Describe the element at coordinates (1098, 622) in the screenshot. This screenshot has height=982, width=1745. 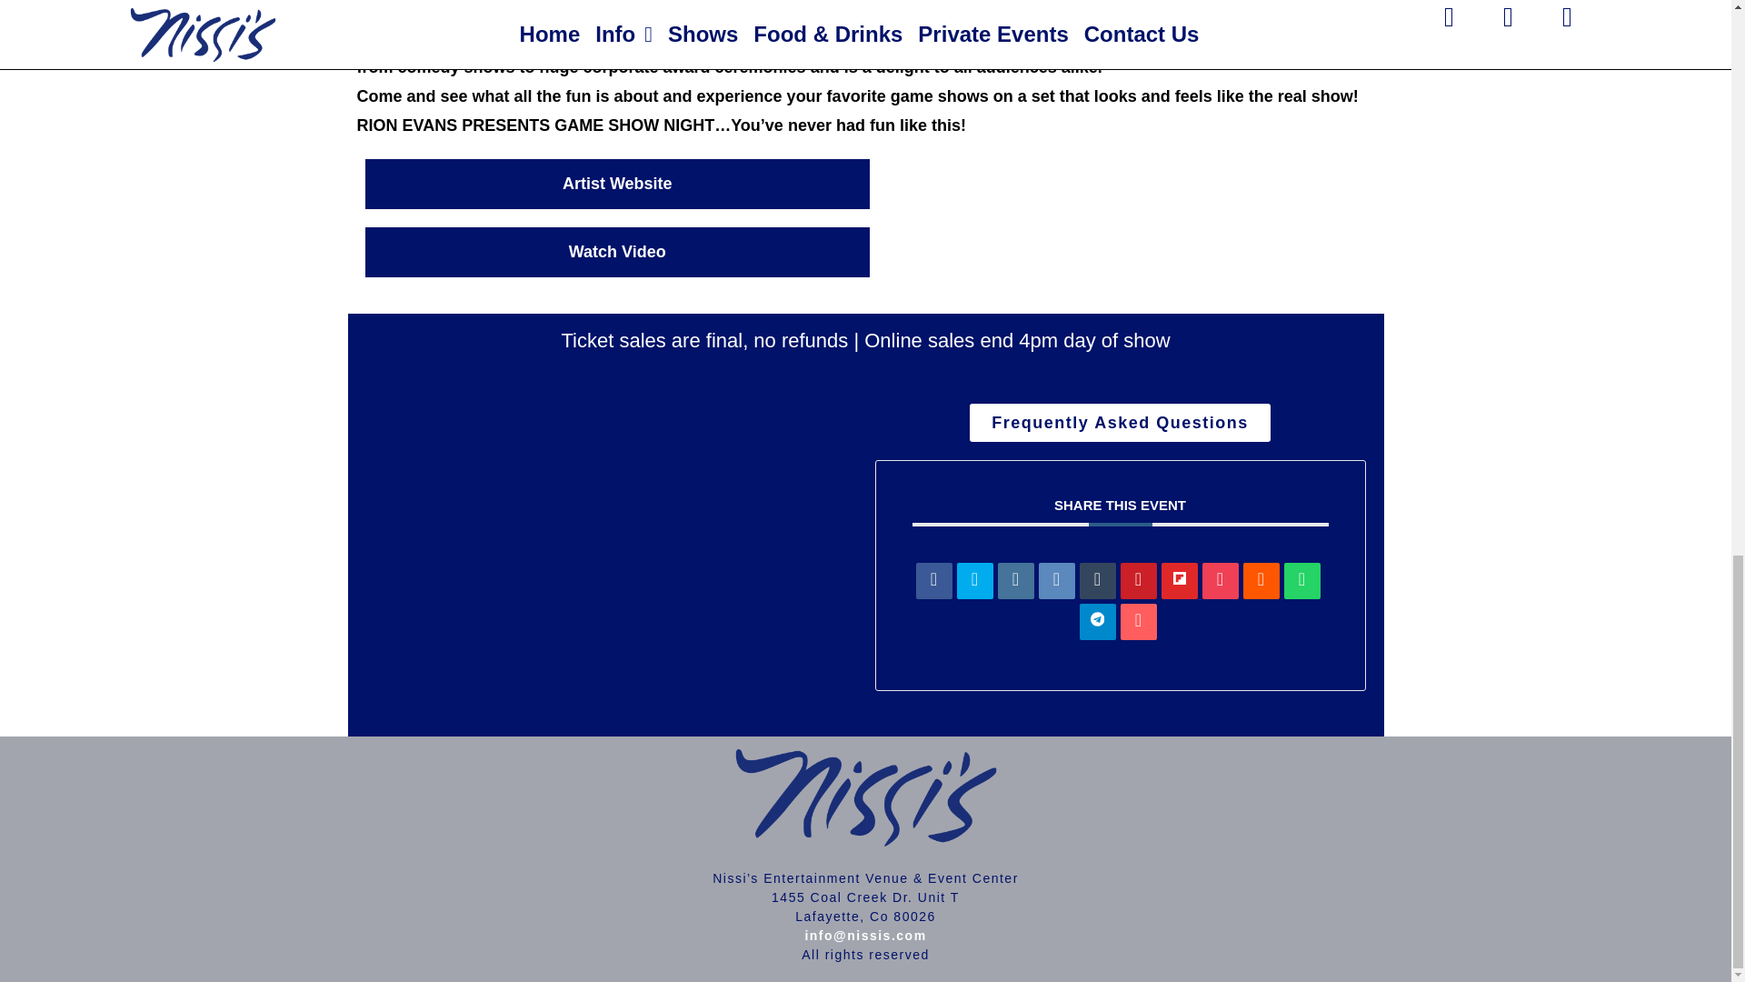
I see `Share on Telegram` at that location.